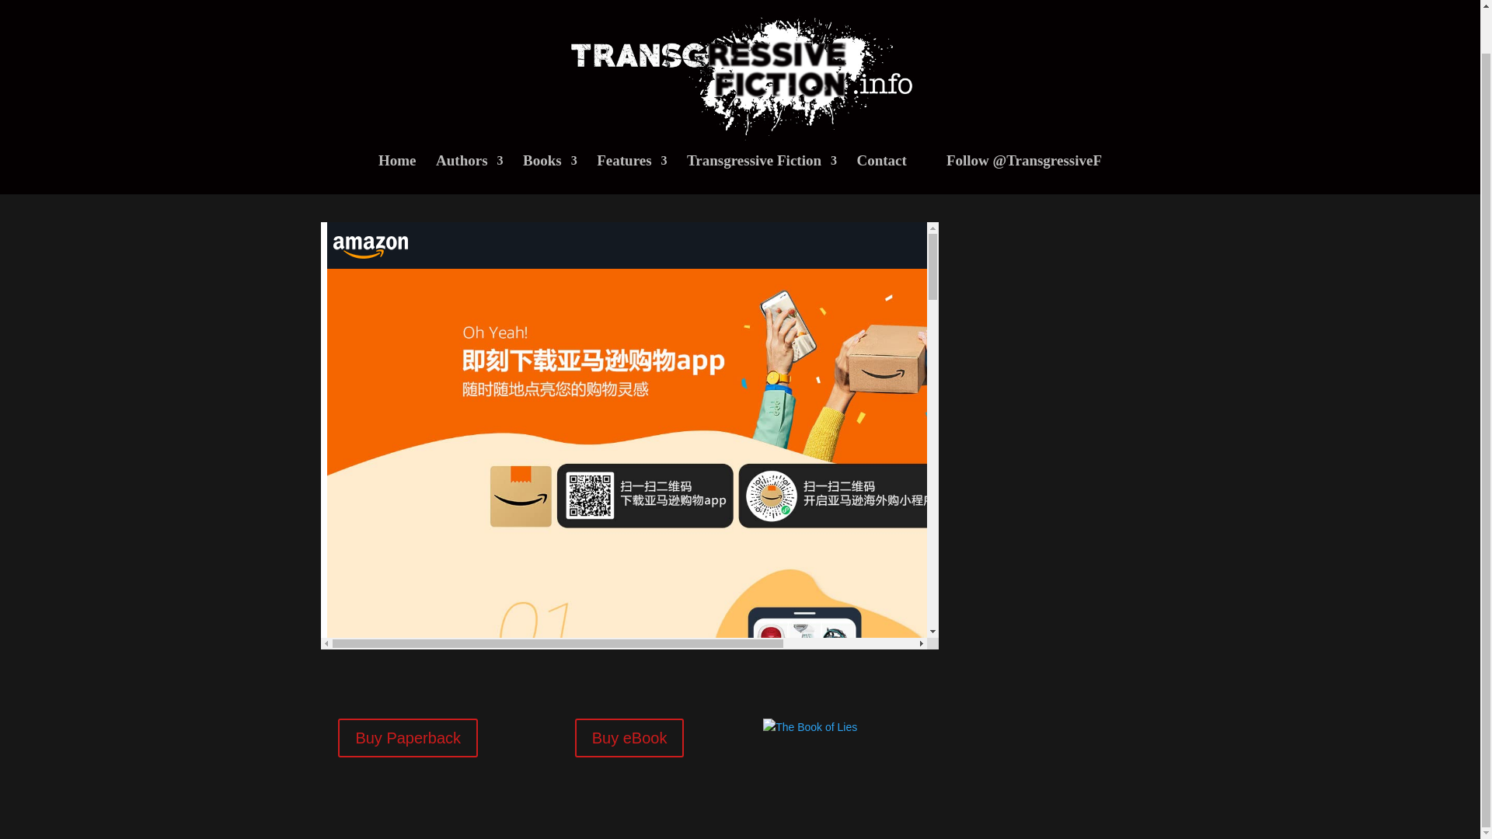 Image resolution: width=1492 pixels, height=839 pixels. What do you see at coordinates (881, 129) in the screenshot?
I see `Contact` at bounding box center [881, 129].